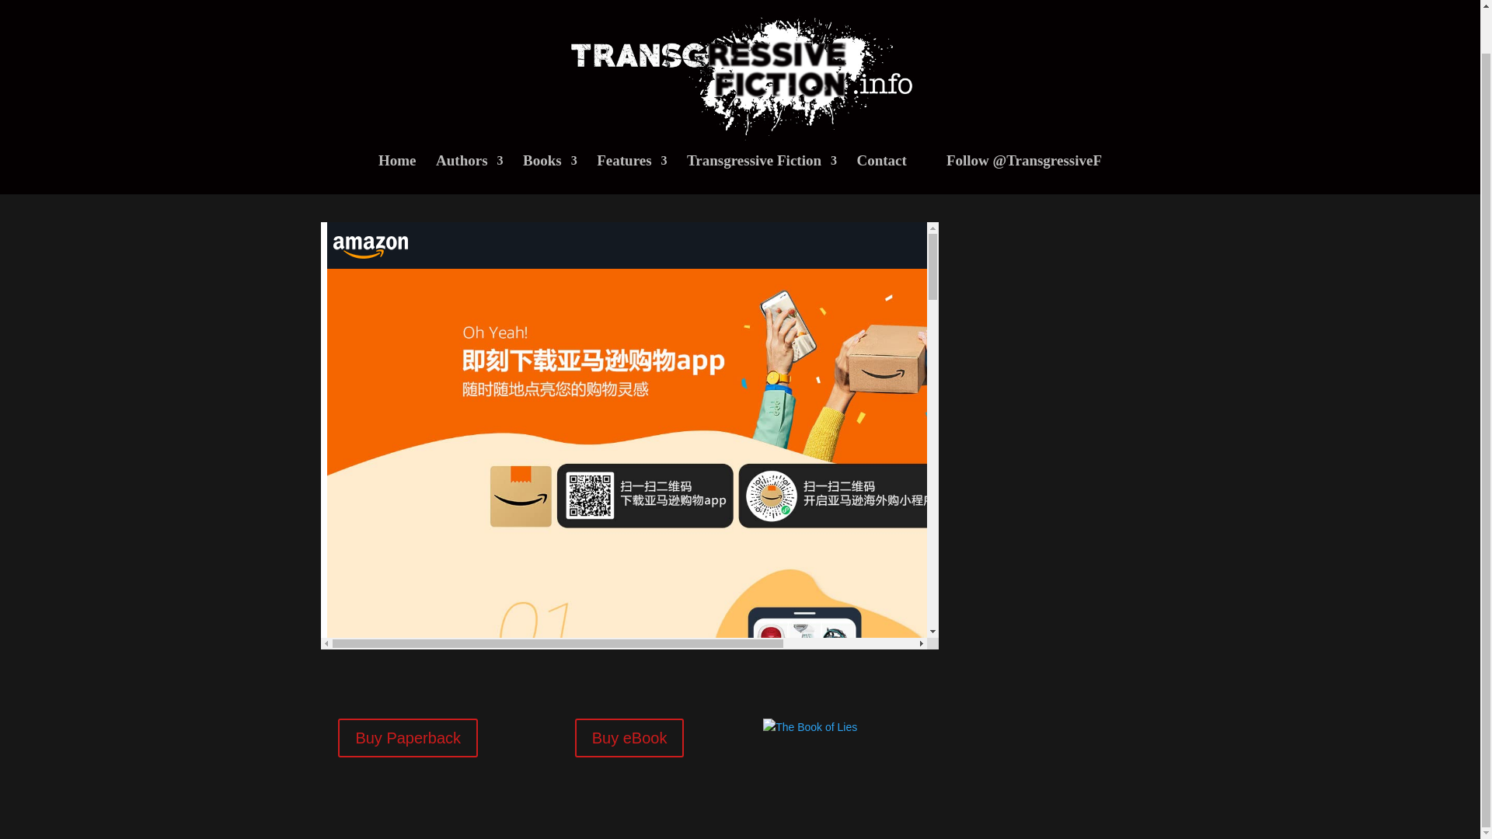 Image resolution: width=1492 pixels, height=839 pixels. What do you see at coordinates (881, 129) in the screenshot?
I see `Contact` at bounding box center [881, 129].